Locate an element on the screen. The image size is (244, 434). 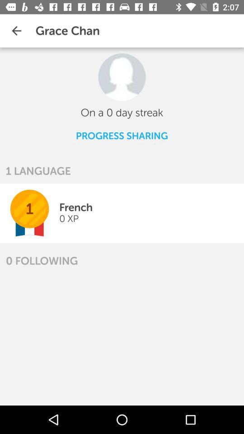
swipe until french item is located at coordinates (76, 207).